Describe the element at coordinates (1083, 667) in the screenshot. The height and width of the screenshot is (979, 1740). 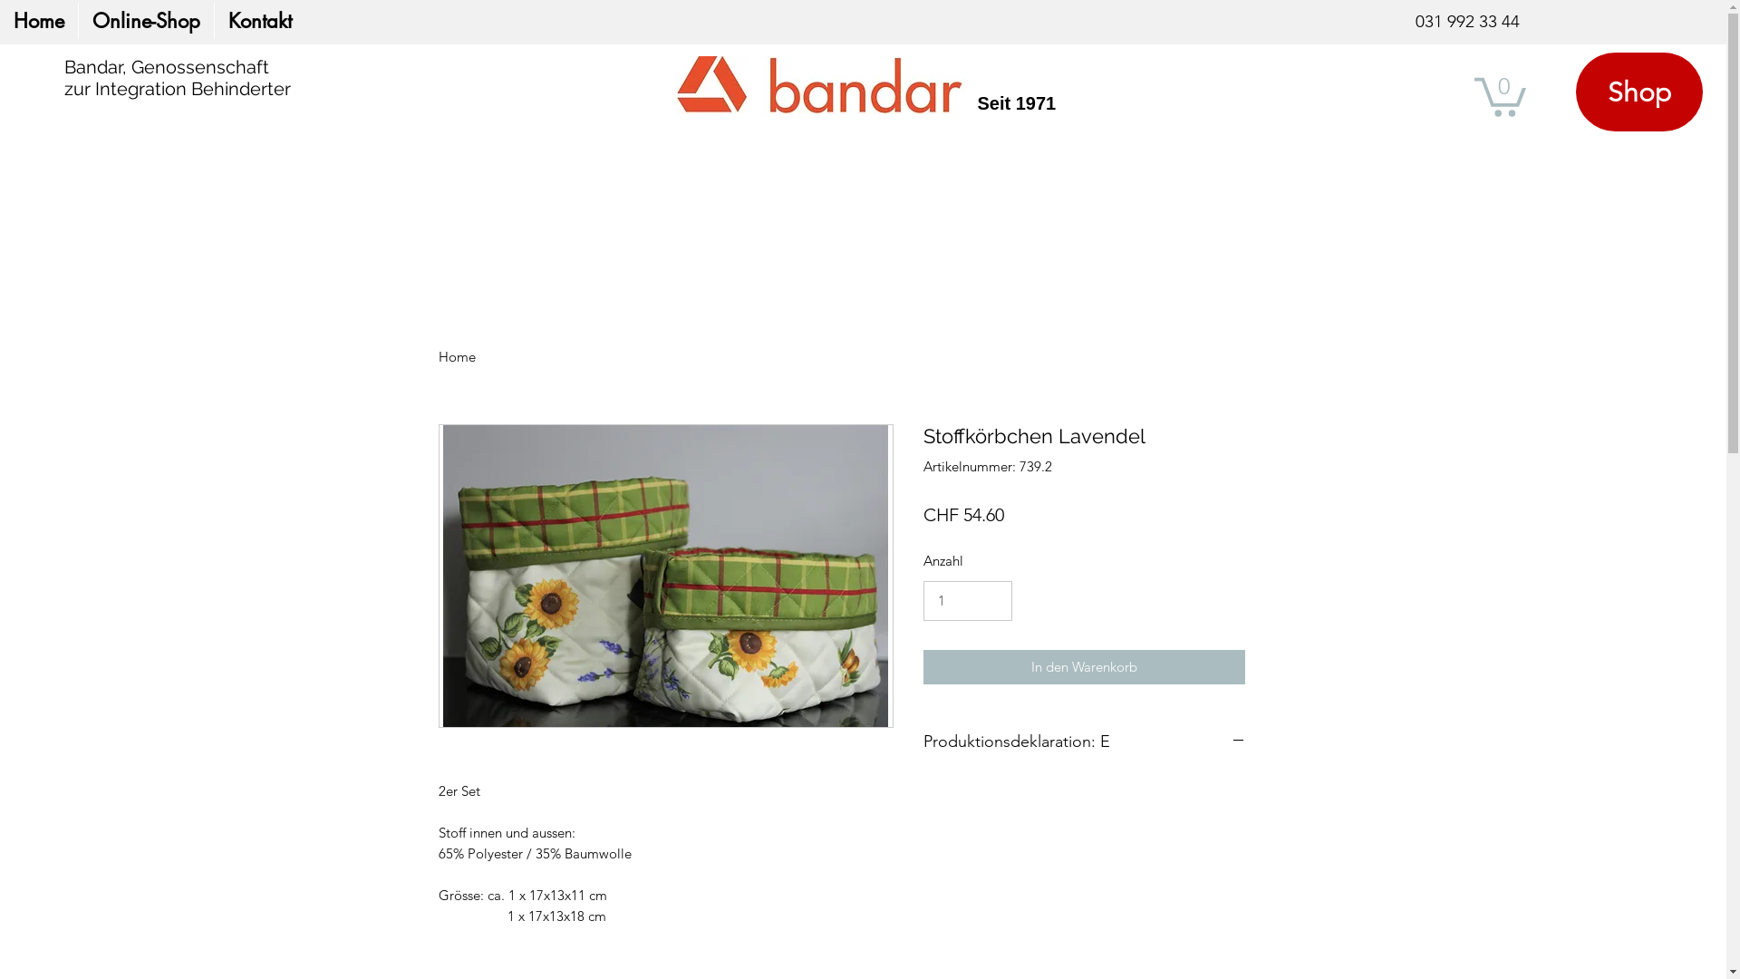
I see `In den Warenkorb` at that location.